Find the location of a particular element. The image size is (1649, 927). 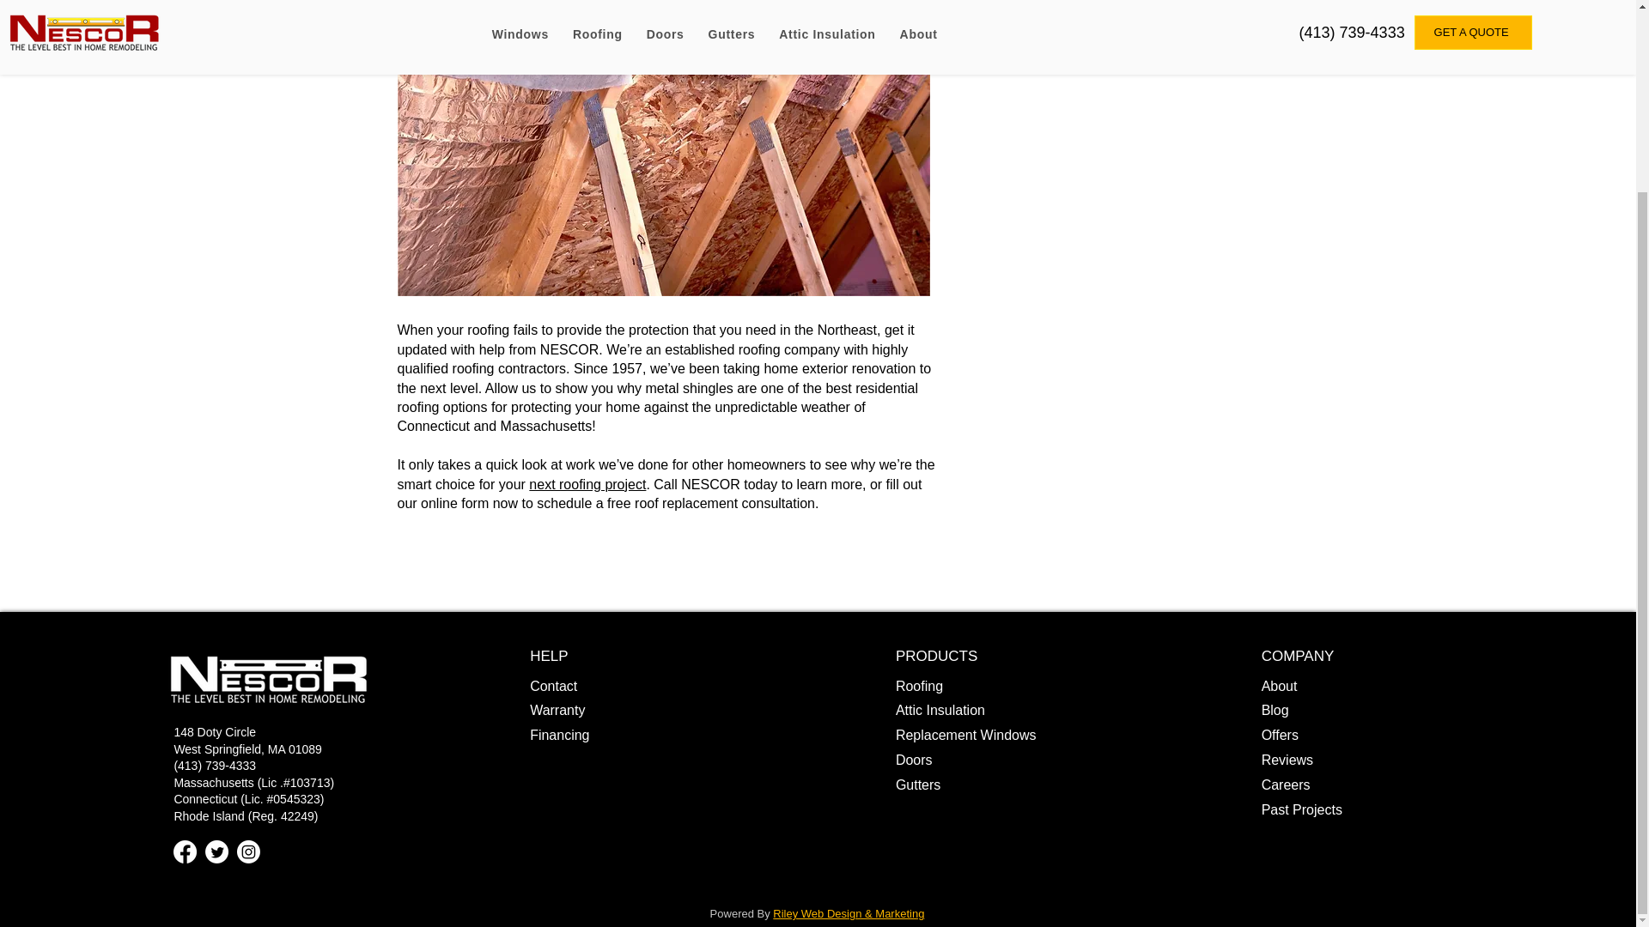

Financing is located at coordinates (558, 735).